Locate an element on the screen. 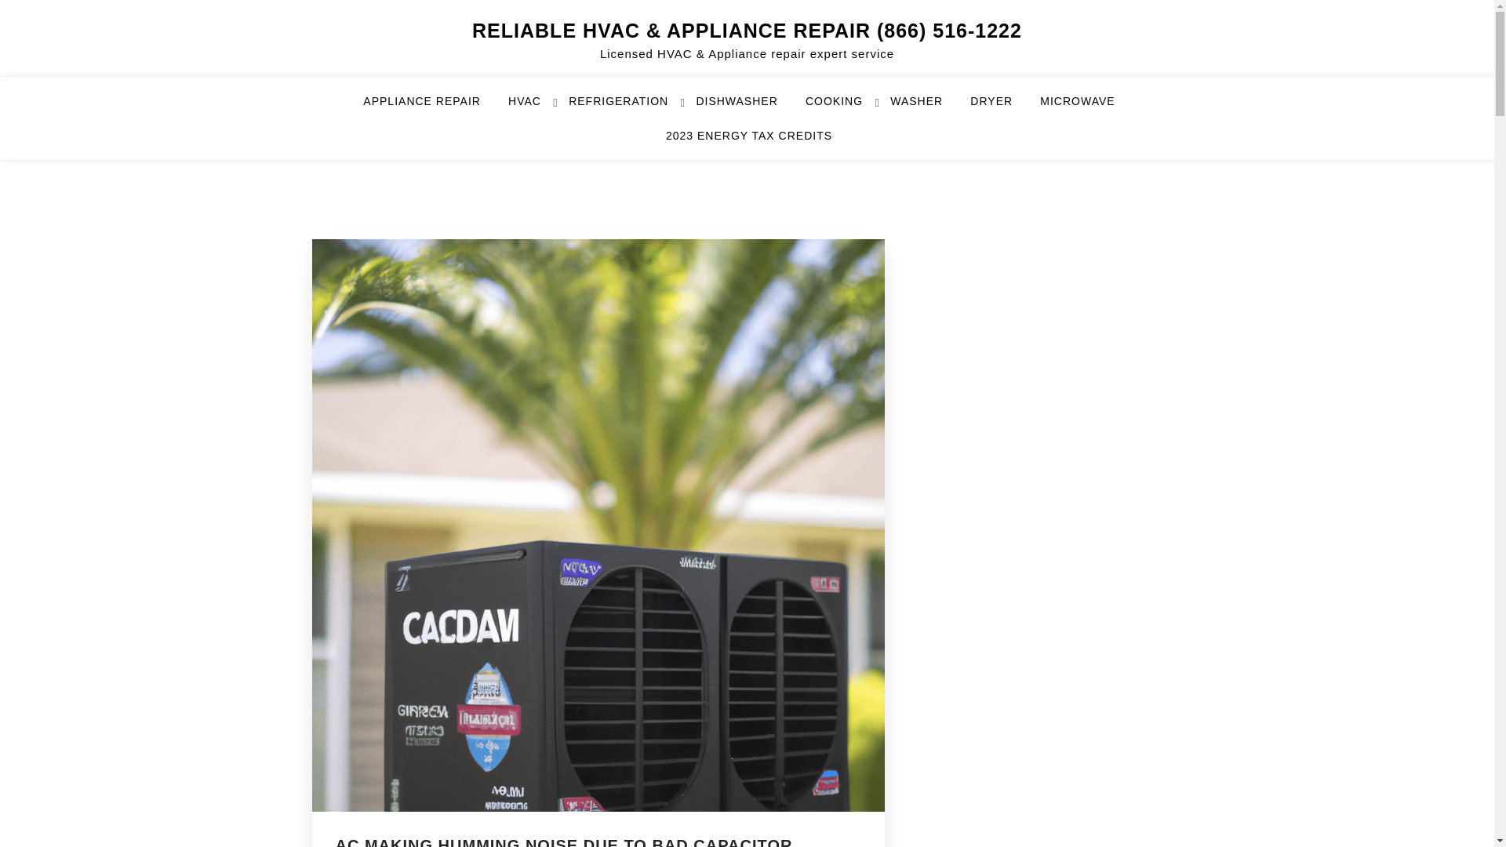 The image size is (1506, 847). DRYER is located at coordinates (1001, 107).